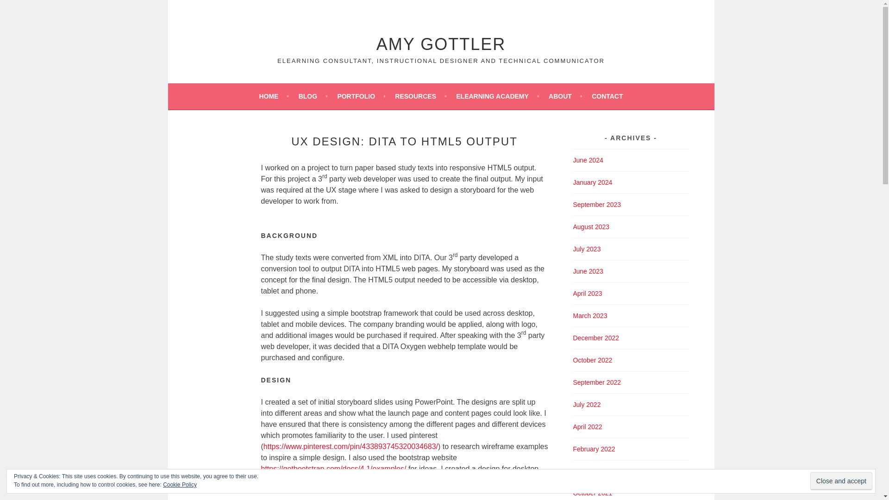 The image size is (889, 500). Describe the element at coordinates (420, 96) in the screenshot. I see `RESOURCES` at that location.